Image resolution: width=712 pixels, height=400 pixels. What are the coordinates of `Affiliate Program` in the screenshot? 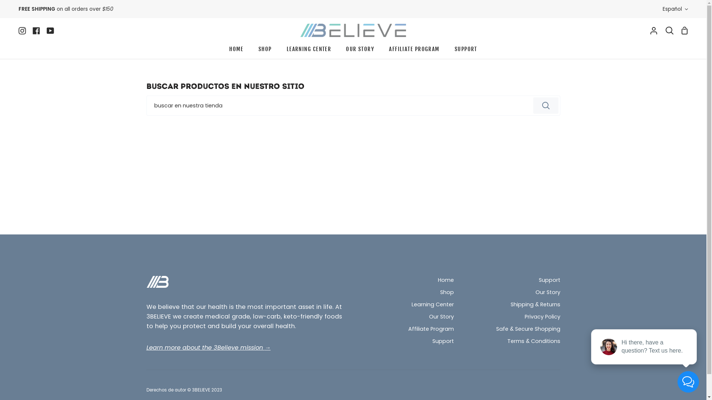 It's located at (431, 330).